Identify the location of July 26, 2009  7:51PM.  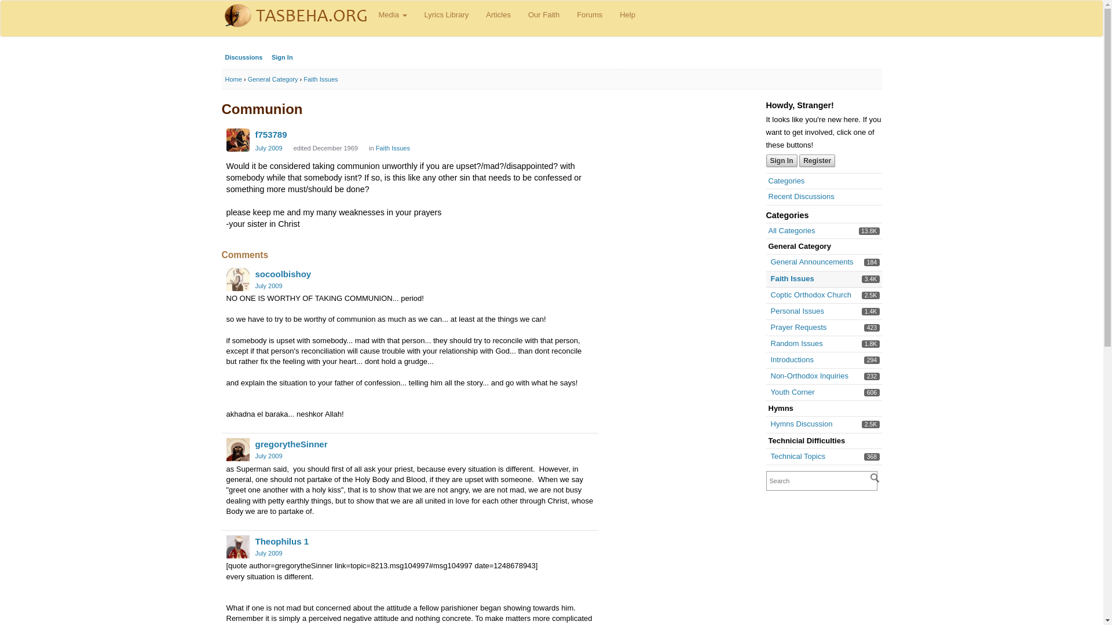
(801, 424).